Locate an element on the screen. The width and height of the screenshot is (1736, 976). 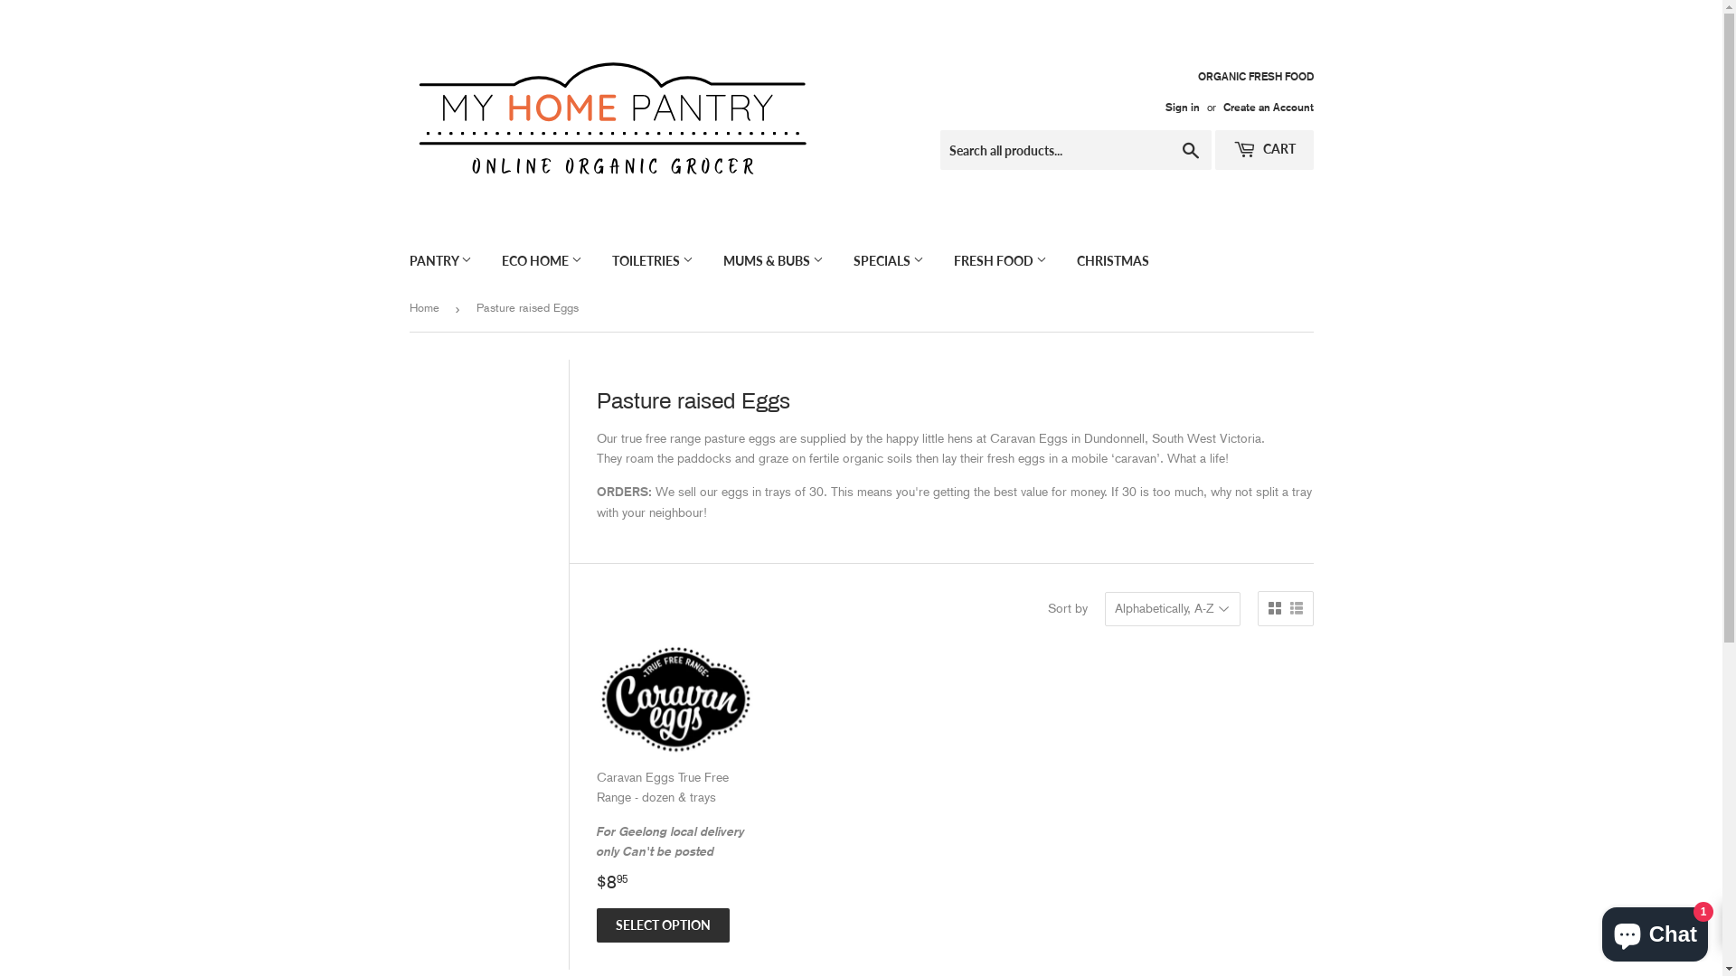
Home is located at coordinates (427, 309).